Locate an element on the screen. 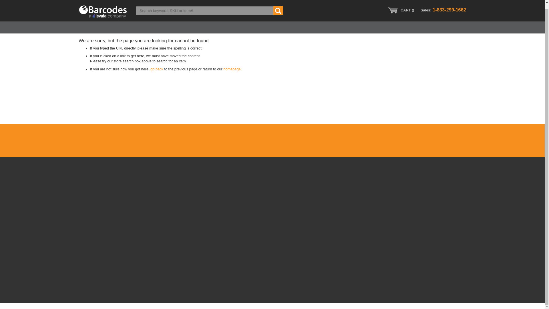 This screenshot has height=309, width=549. Sales: 1-833-299-1662 is located at coordinates (443, 5).